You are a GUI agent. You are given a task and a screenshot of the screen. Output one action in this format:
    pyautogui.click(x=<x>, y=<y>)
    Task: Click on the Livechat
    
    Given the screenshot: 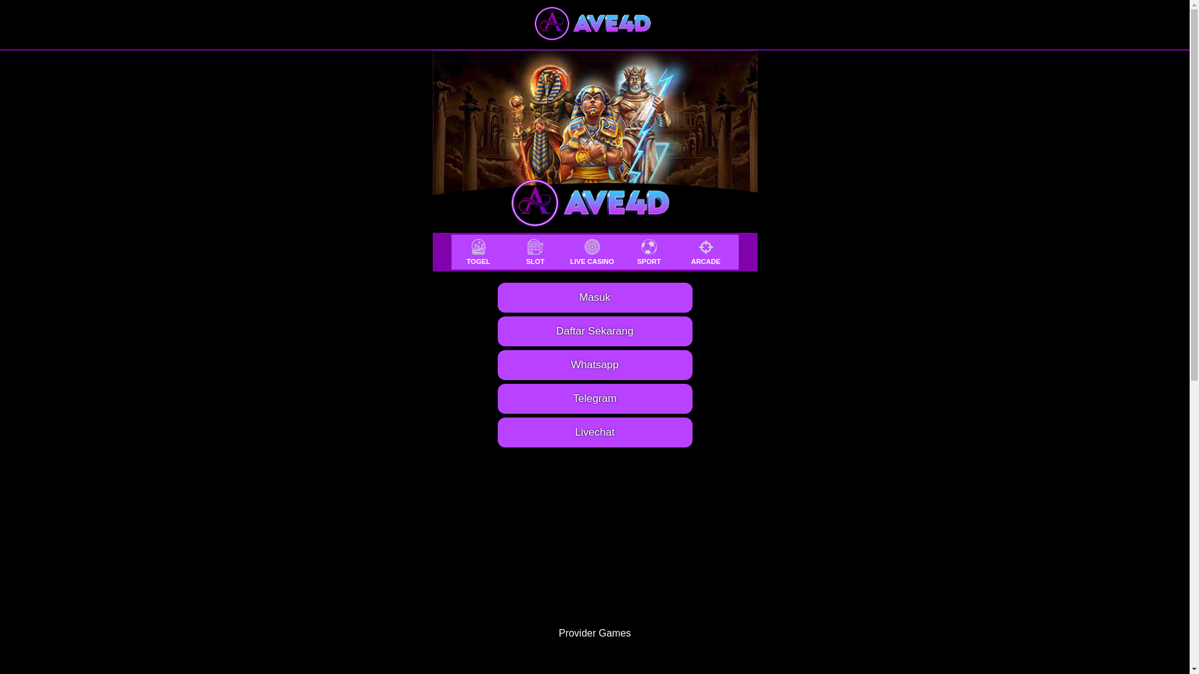 What is the action you would take?
    pyautogui.click(x=595, y=432)
    